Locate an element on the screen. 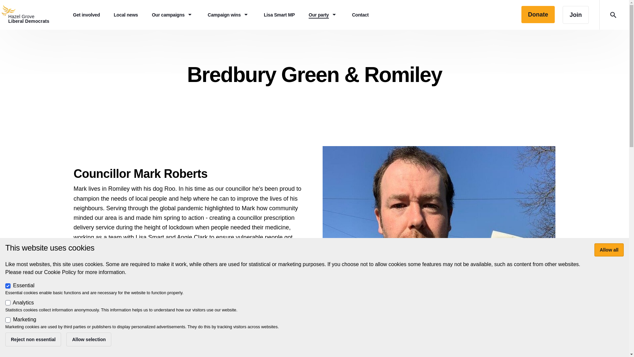 The height and width of the screenshot is (357, 634). Return to home page is located at coordinates (87, 15).